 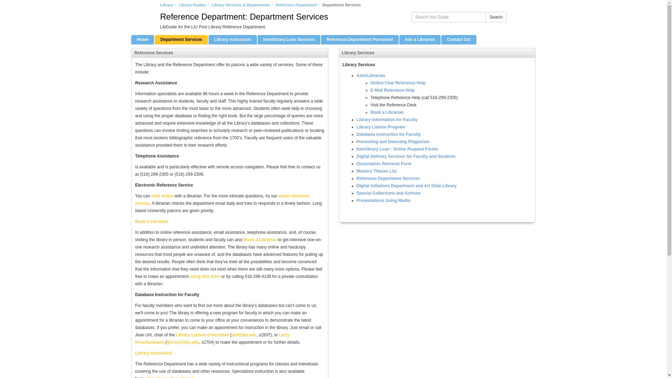 I want to click on Library Guides, so click(x=192, y=5).